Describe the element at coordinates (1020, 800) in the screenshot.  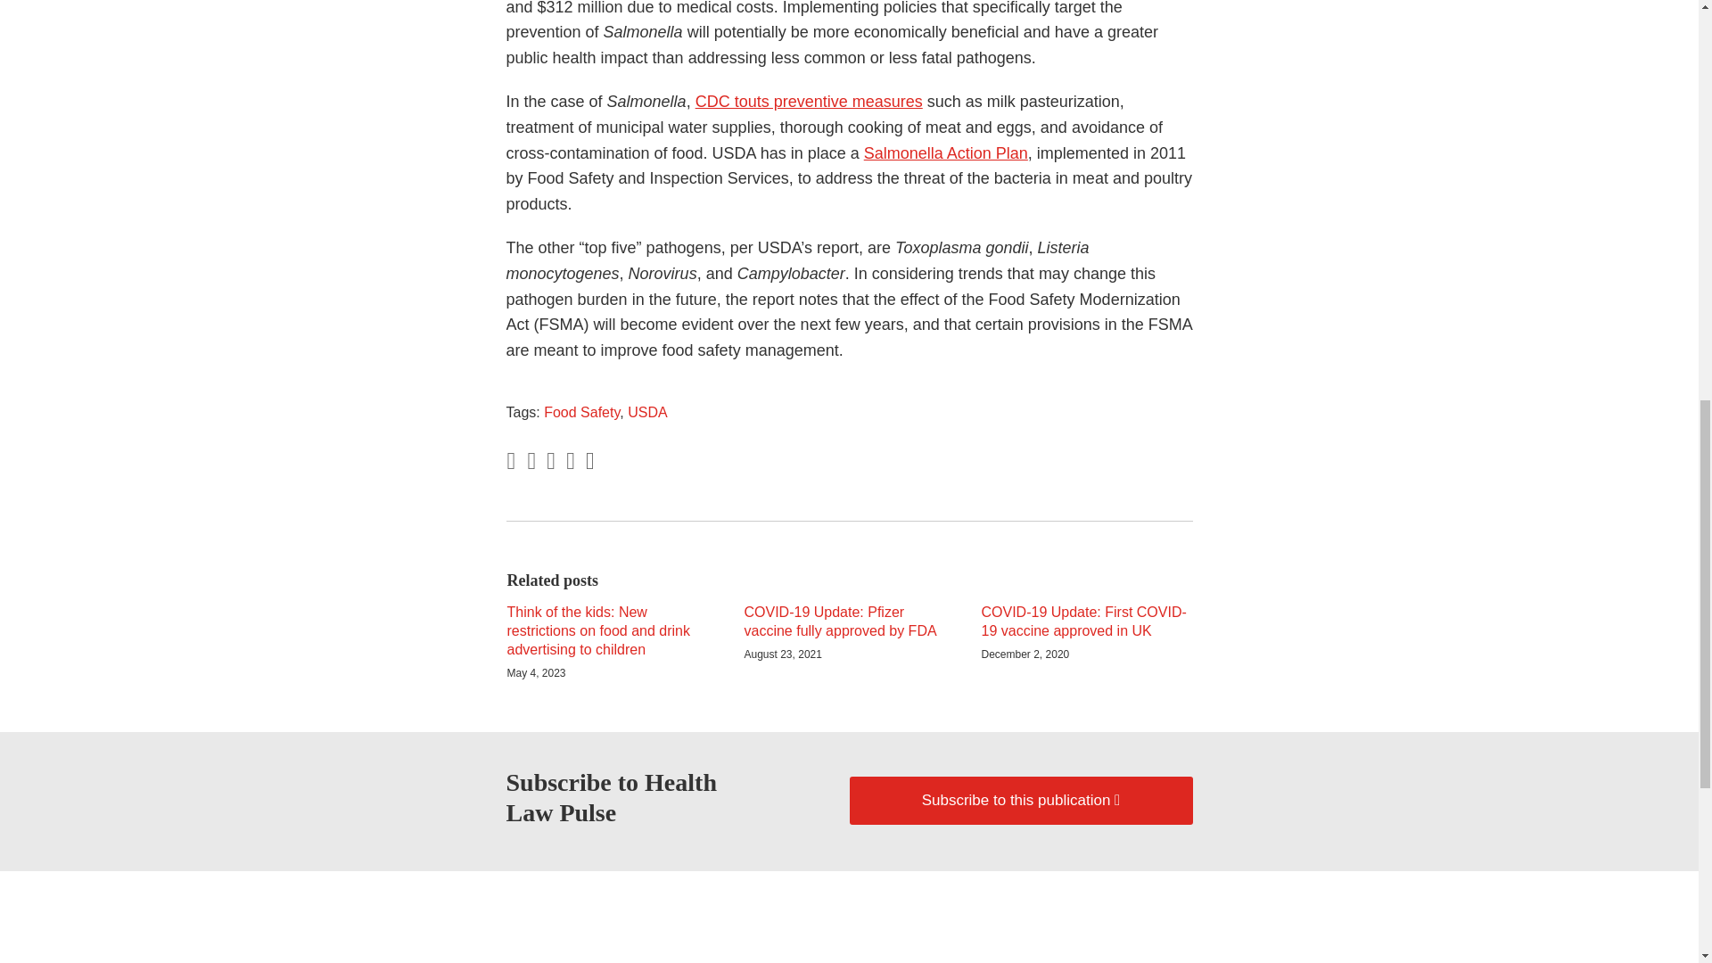
I see `Subscribe to this publication` at that location.